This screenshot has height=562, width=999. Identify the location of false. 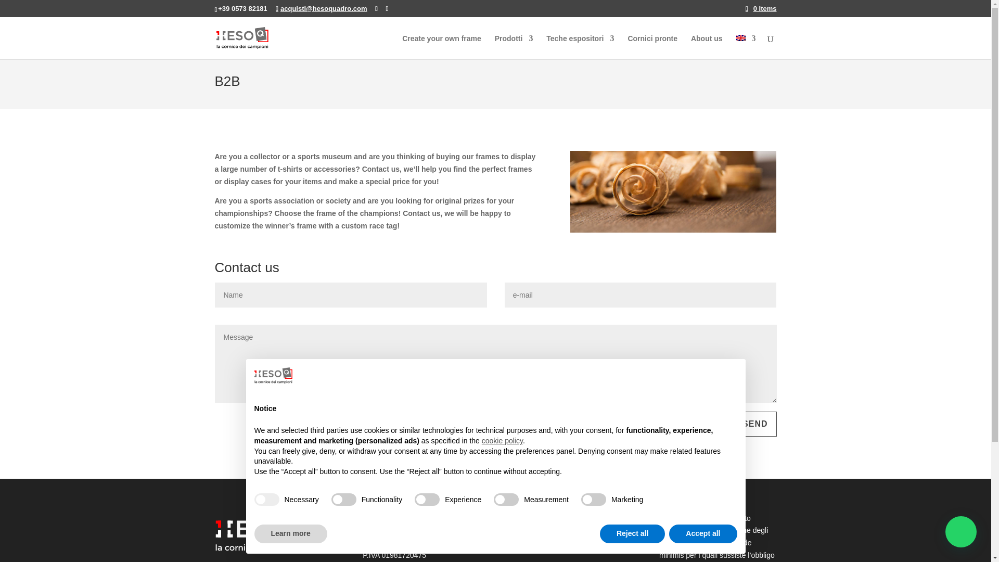
(594, 500).